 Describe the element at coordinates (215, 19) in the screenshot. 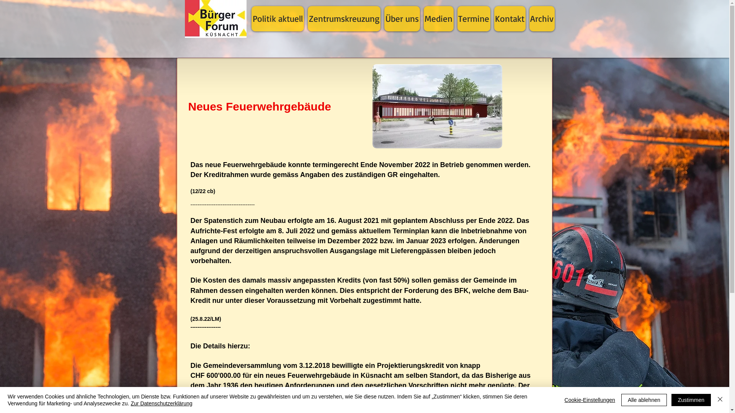

I see `Startseite` at that location.